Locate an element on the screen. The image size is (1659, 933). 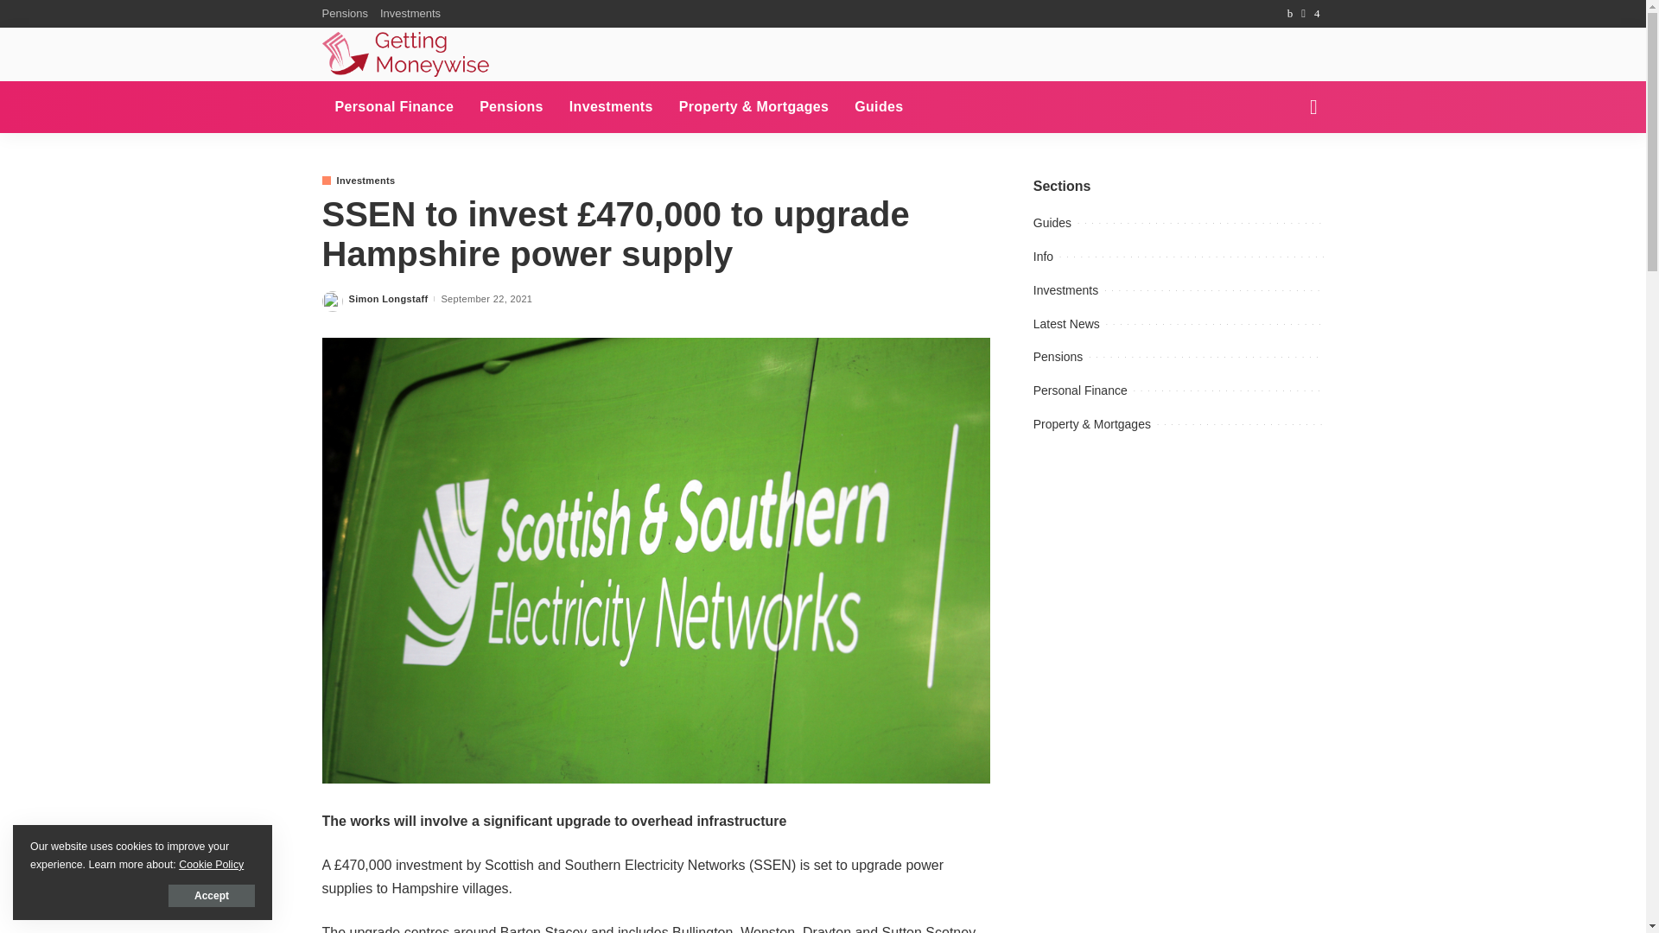
Investments is located at coordinates (358, 181).